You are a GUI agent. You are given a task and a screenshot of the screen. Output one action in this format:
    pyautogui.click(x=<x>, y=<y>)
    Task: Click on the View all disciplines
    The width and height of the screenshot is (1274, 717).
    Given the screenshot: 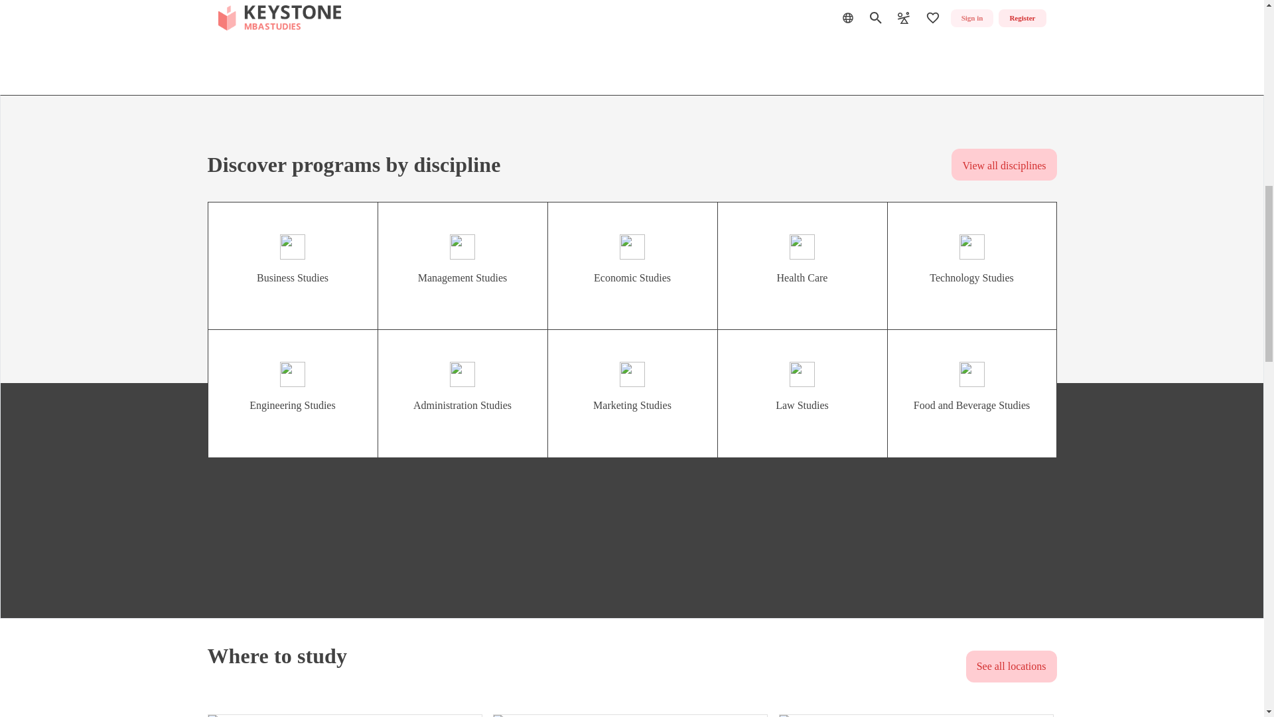 What is the action you would take?
    pyautogui.click(x=1003, y=165)
    